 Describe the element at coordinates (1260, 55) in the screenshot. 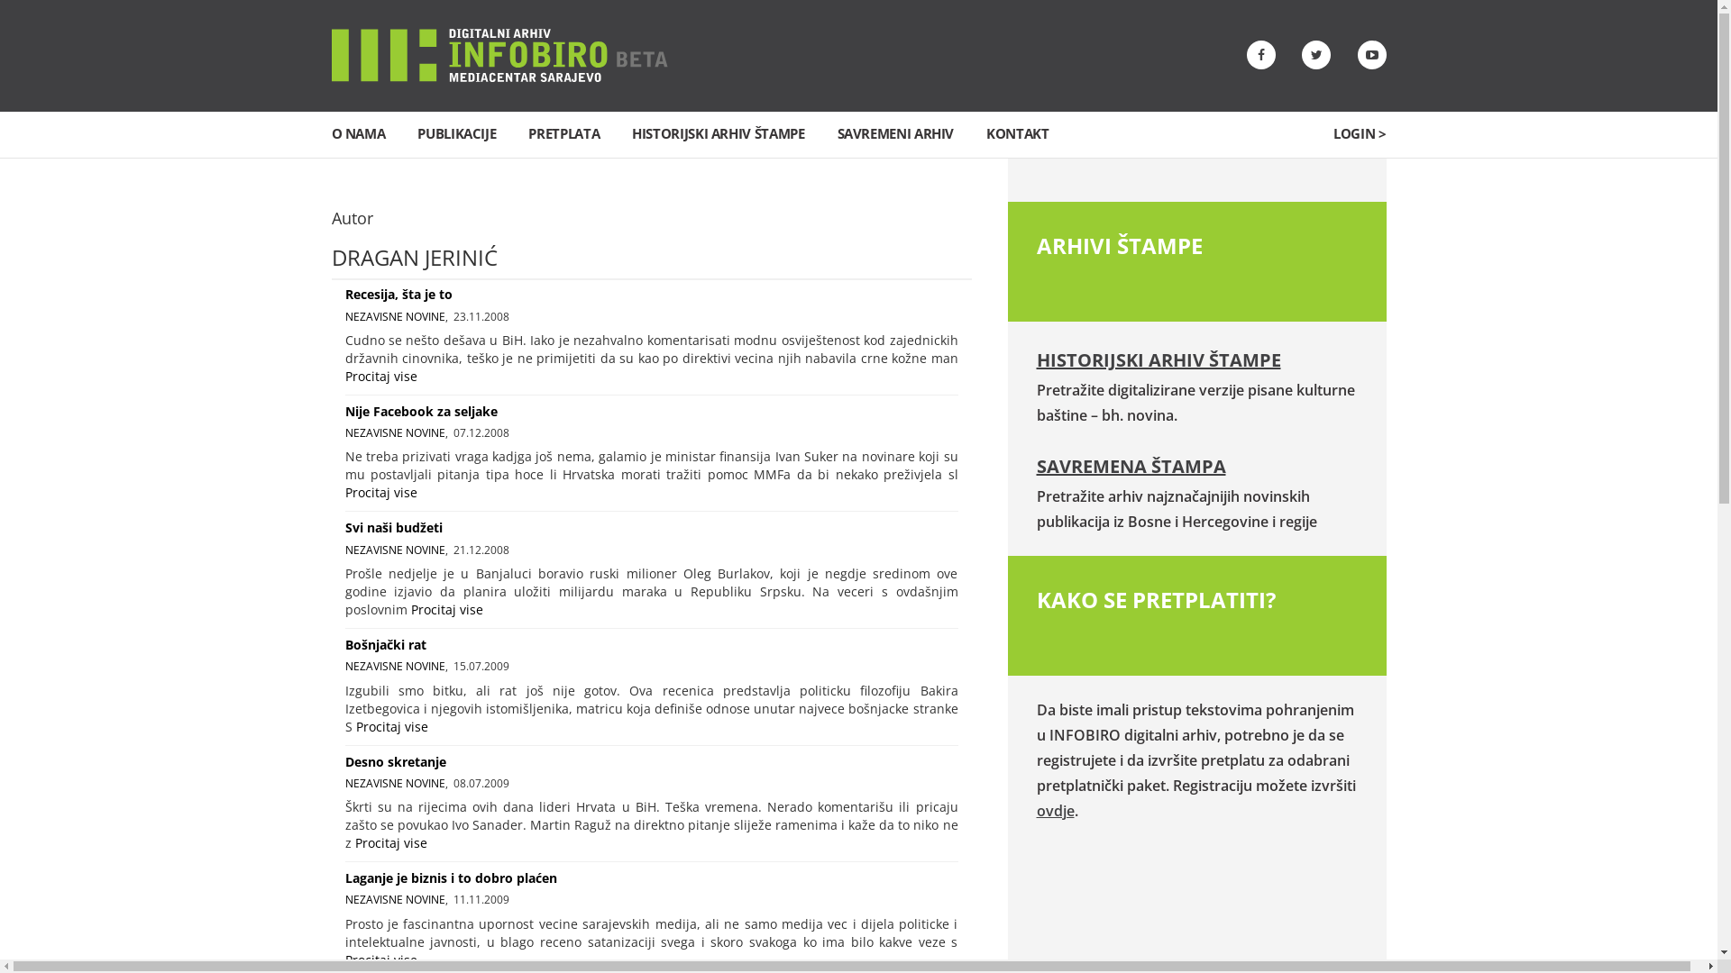

I see `Facebook` at that location.